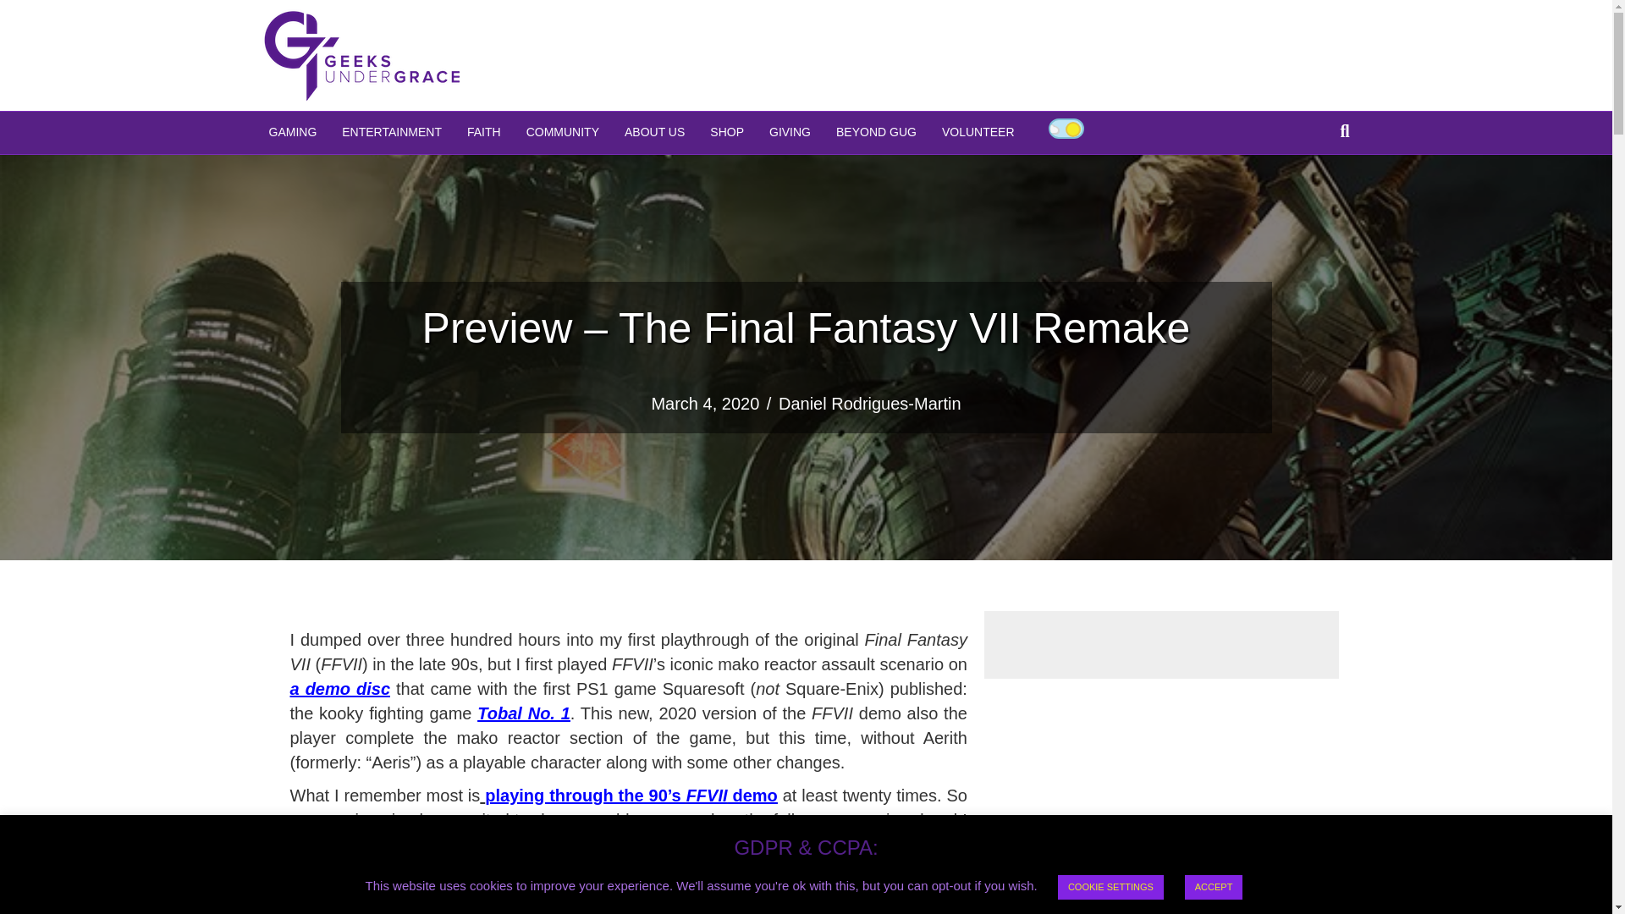 This screenshot has height=914, width=1625. What do you see at coordinates (654, 132) in the screenshot?
I see `ABOUT US` at bounding box center [654, 132].